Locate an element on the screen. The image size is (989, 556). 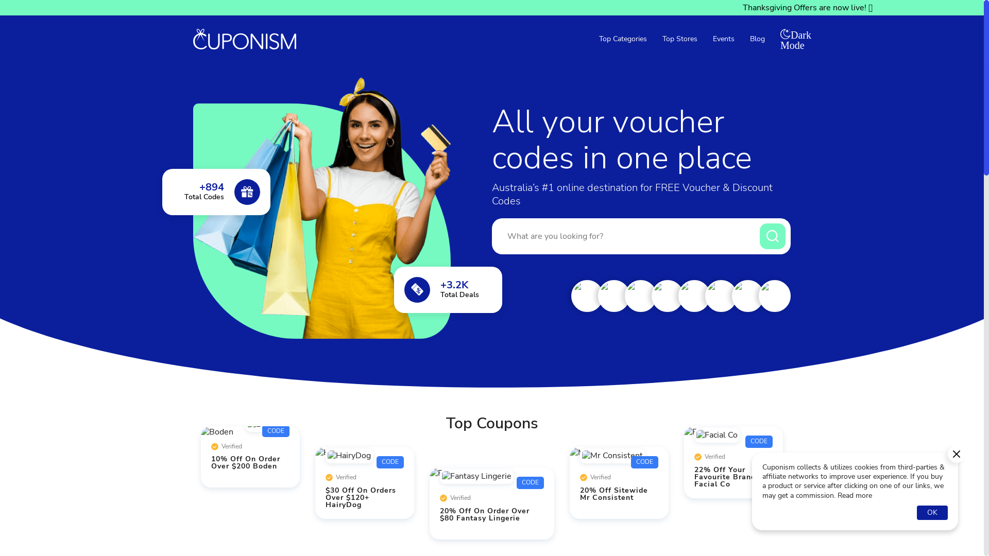
HairyDog is located at coordinates (365, 458).